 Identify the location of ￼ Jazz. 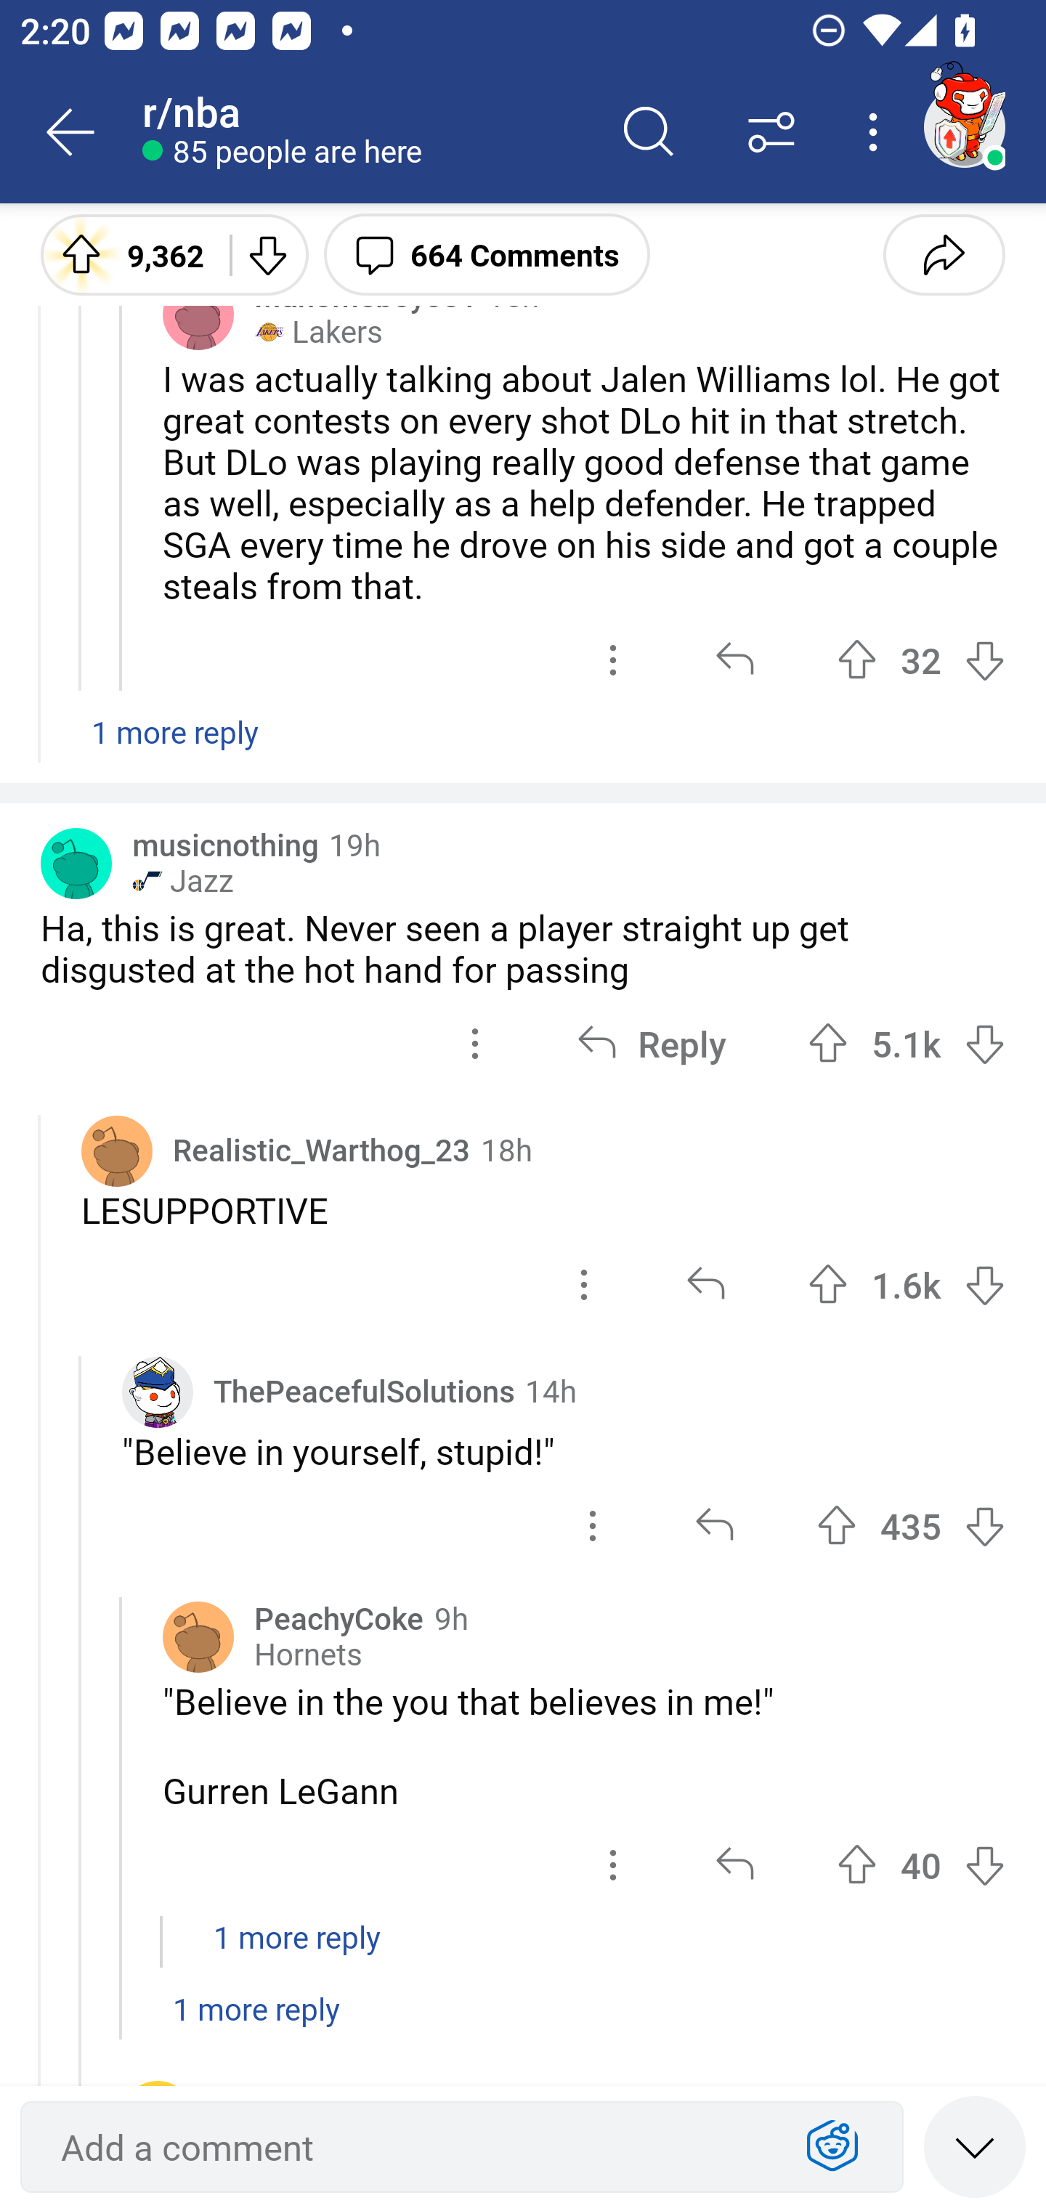
(183, 880).